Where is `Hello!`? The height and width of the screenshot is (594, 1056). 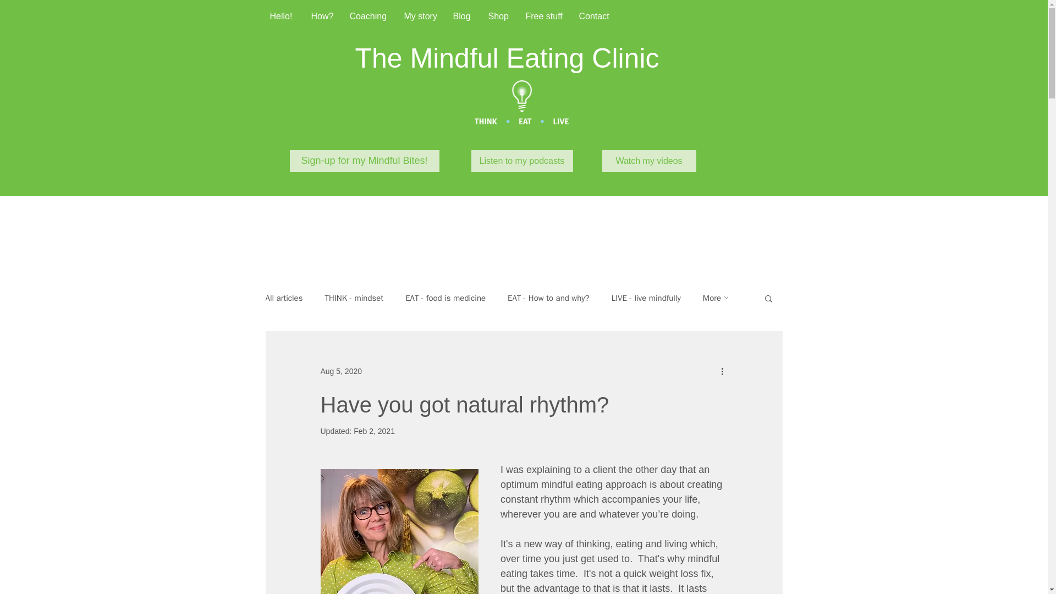 Hello! is located at coordinates (283, 16).